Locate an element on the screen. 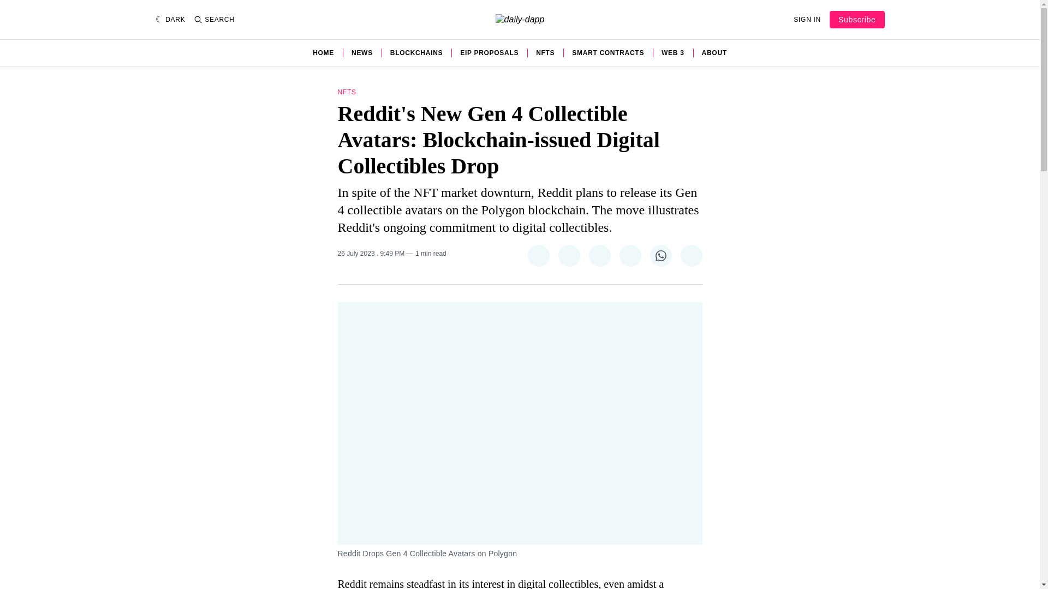  Share on LinkedIn is located at coordinates (630, 256).